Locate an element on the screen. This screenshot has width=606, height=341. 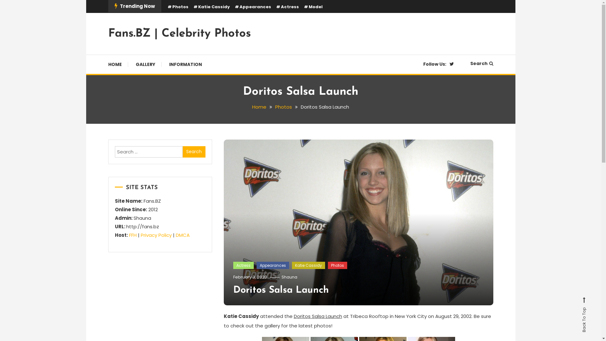
Actress is located at coordinates (243, 266).